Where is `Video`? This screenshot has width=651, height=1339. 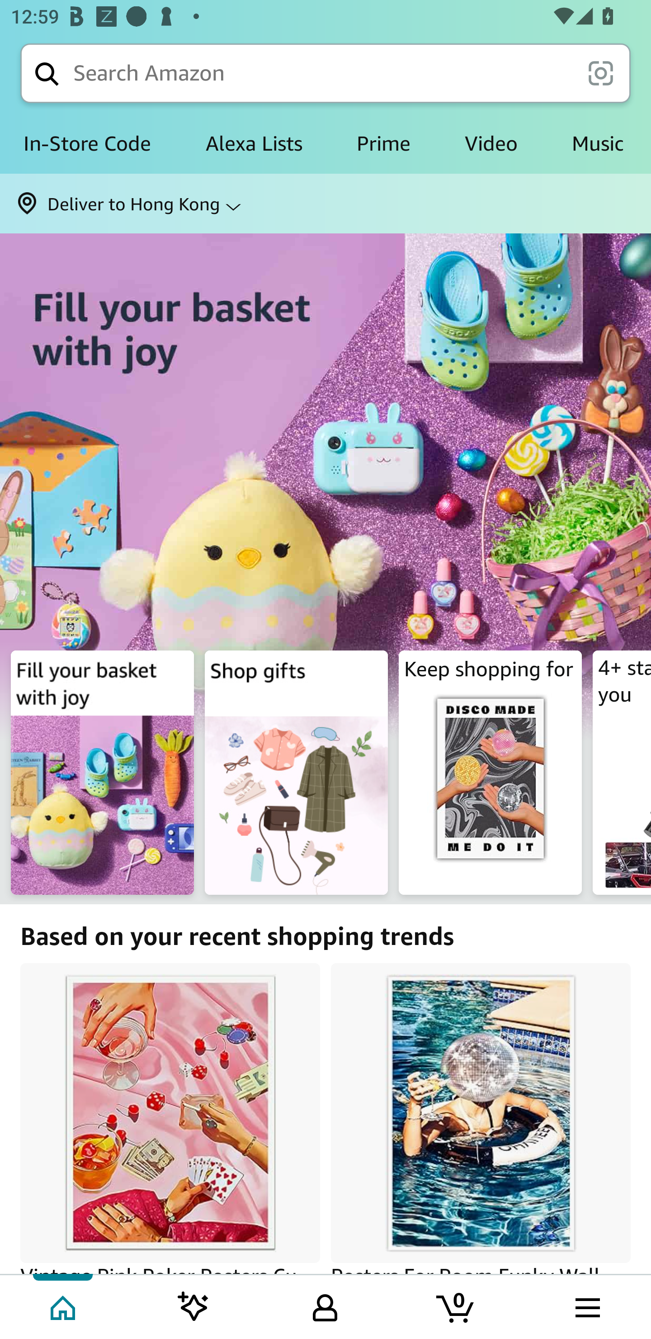
Video is located at coordinates (491, 144).